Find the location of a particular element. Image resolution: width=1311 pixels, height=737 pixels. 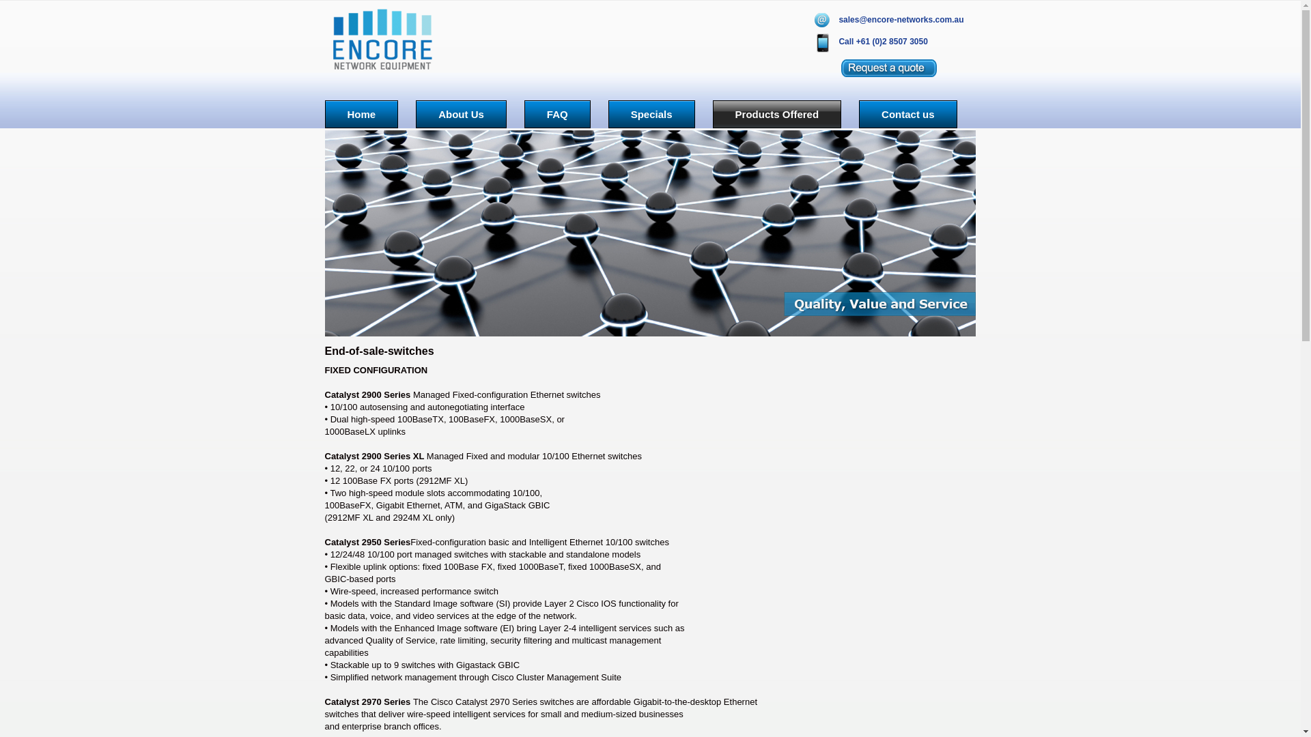

sales@encore-networks.com.au is located at coordinates (901, 20).